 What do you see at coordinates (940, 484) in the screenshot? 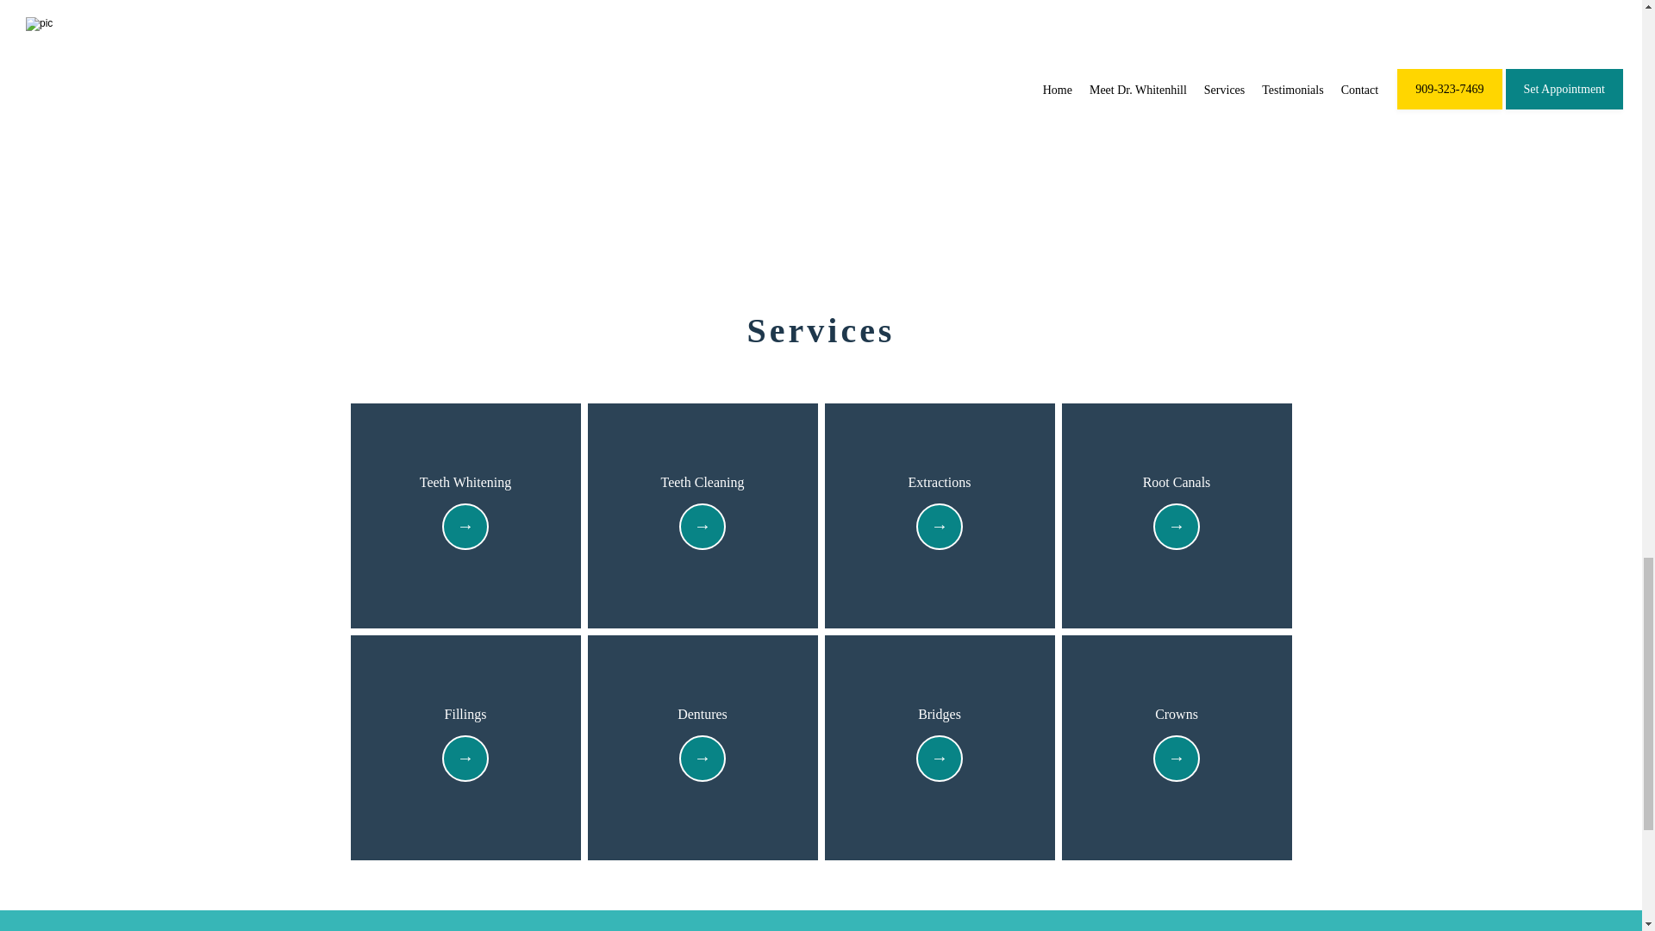
I see `Extractions` at bounding box center [940, 484].